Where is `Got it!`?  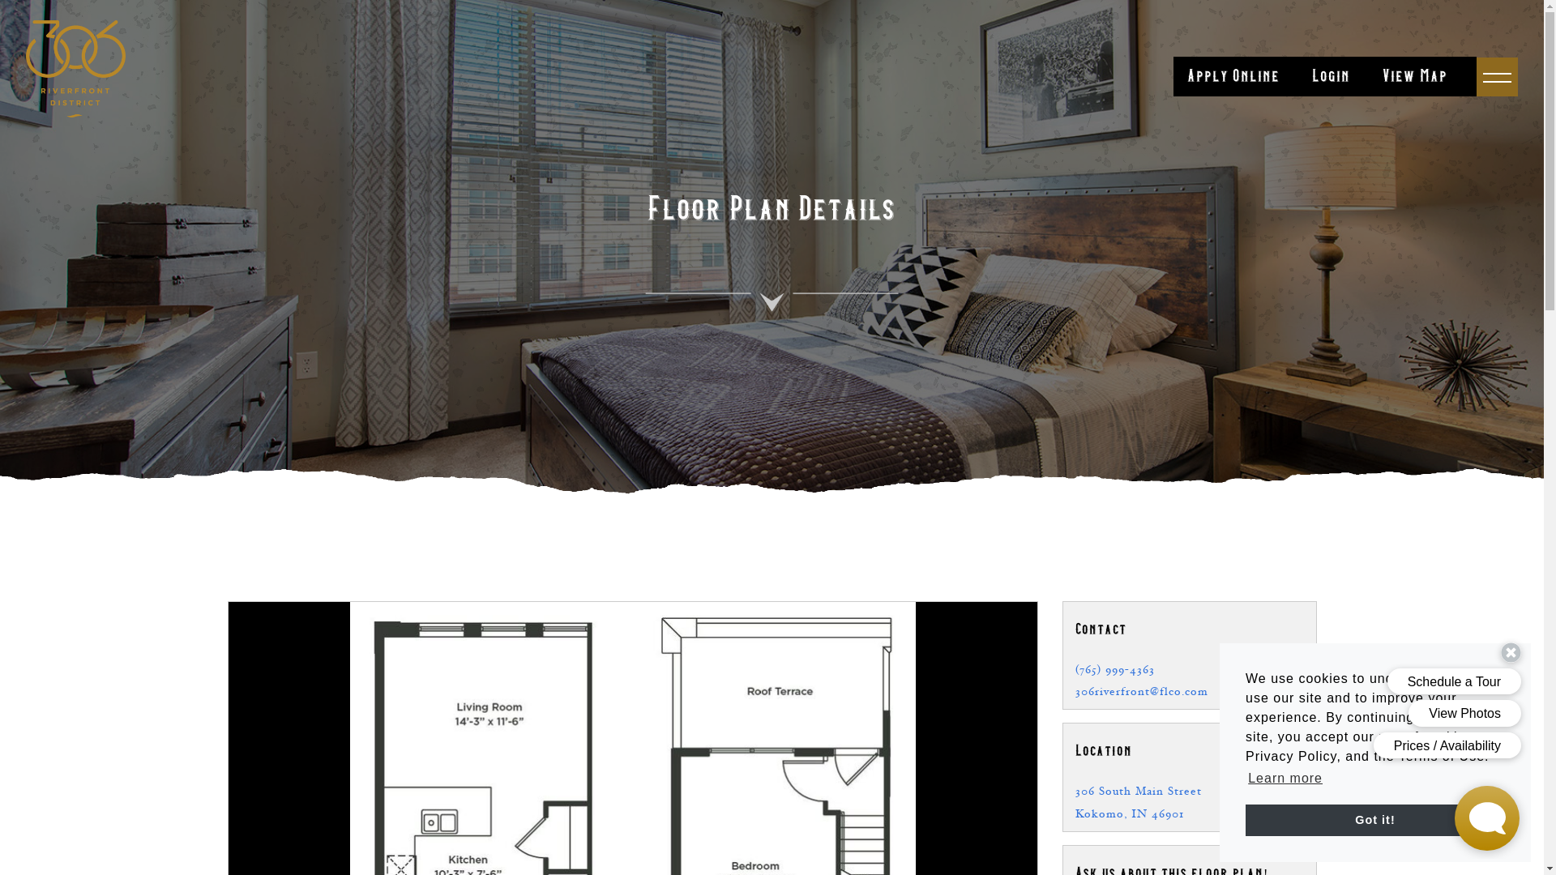 Got it! is located at coordinates (1375, 820).